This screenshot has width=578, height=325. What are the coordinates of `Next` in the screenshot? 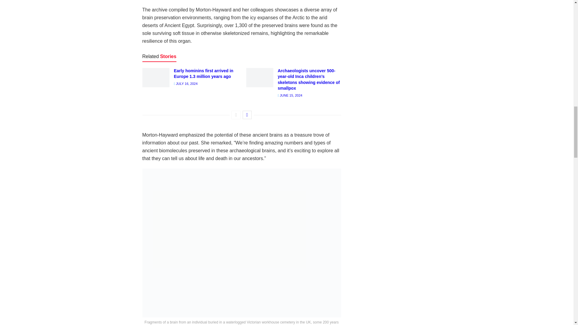 It's located at (247, 115).